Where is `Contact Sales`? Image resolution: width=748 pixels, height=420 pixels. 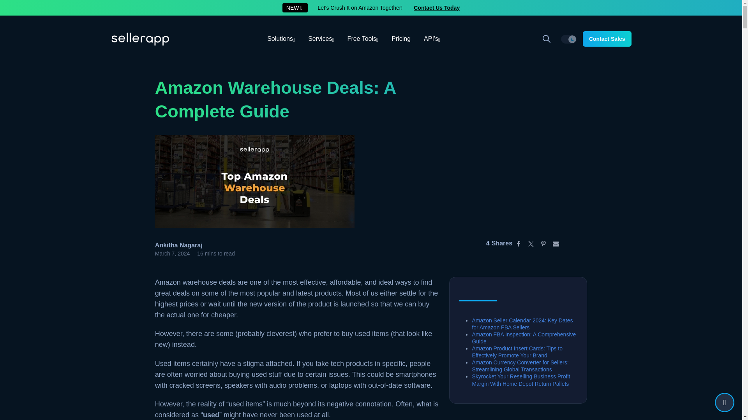 Contact Sales is located at coordinates (607, 38).